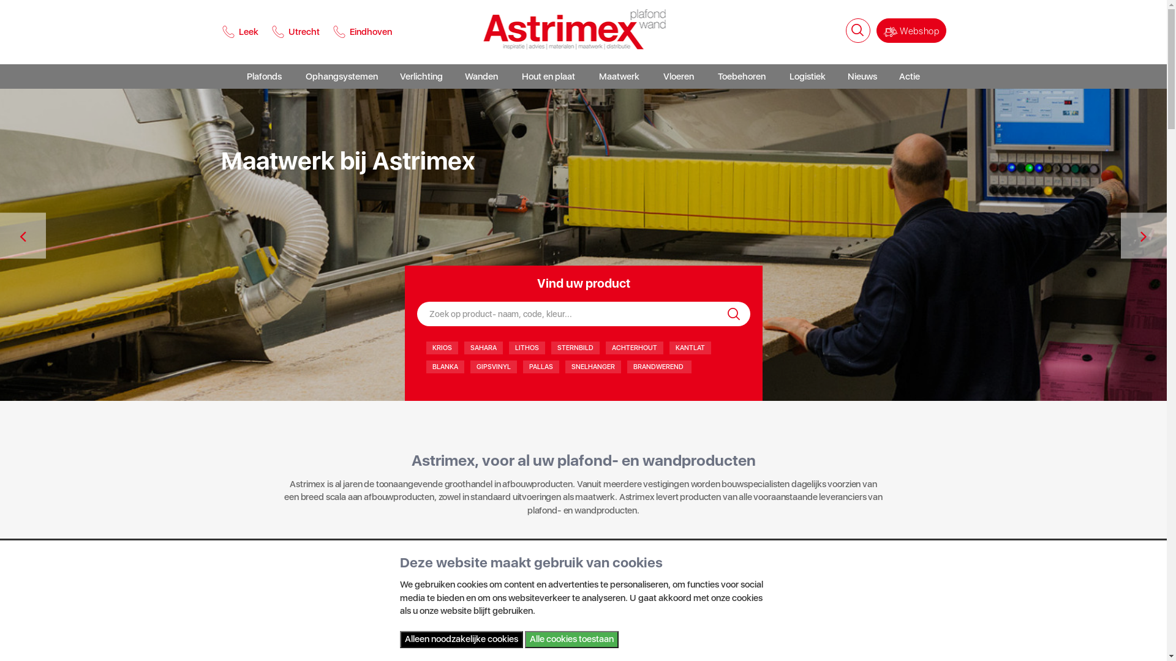 This screenshot has width=1176, height=661. I want to click on Hout en plaat, so click(549, 77).